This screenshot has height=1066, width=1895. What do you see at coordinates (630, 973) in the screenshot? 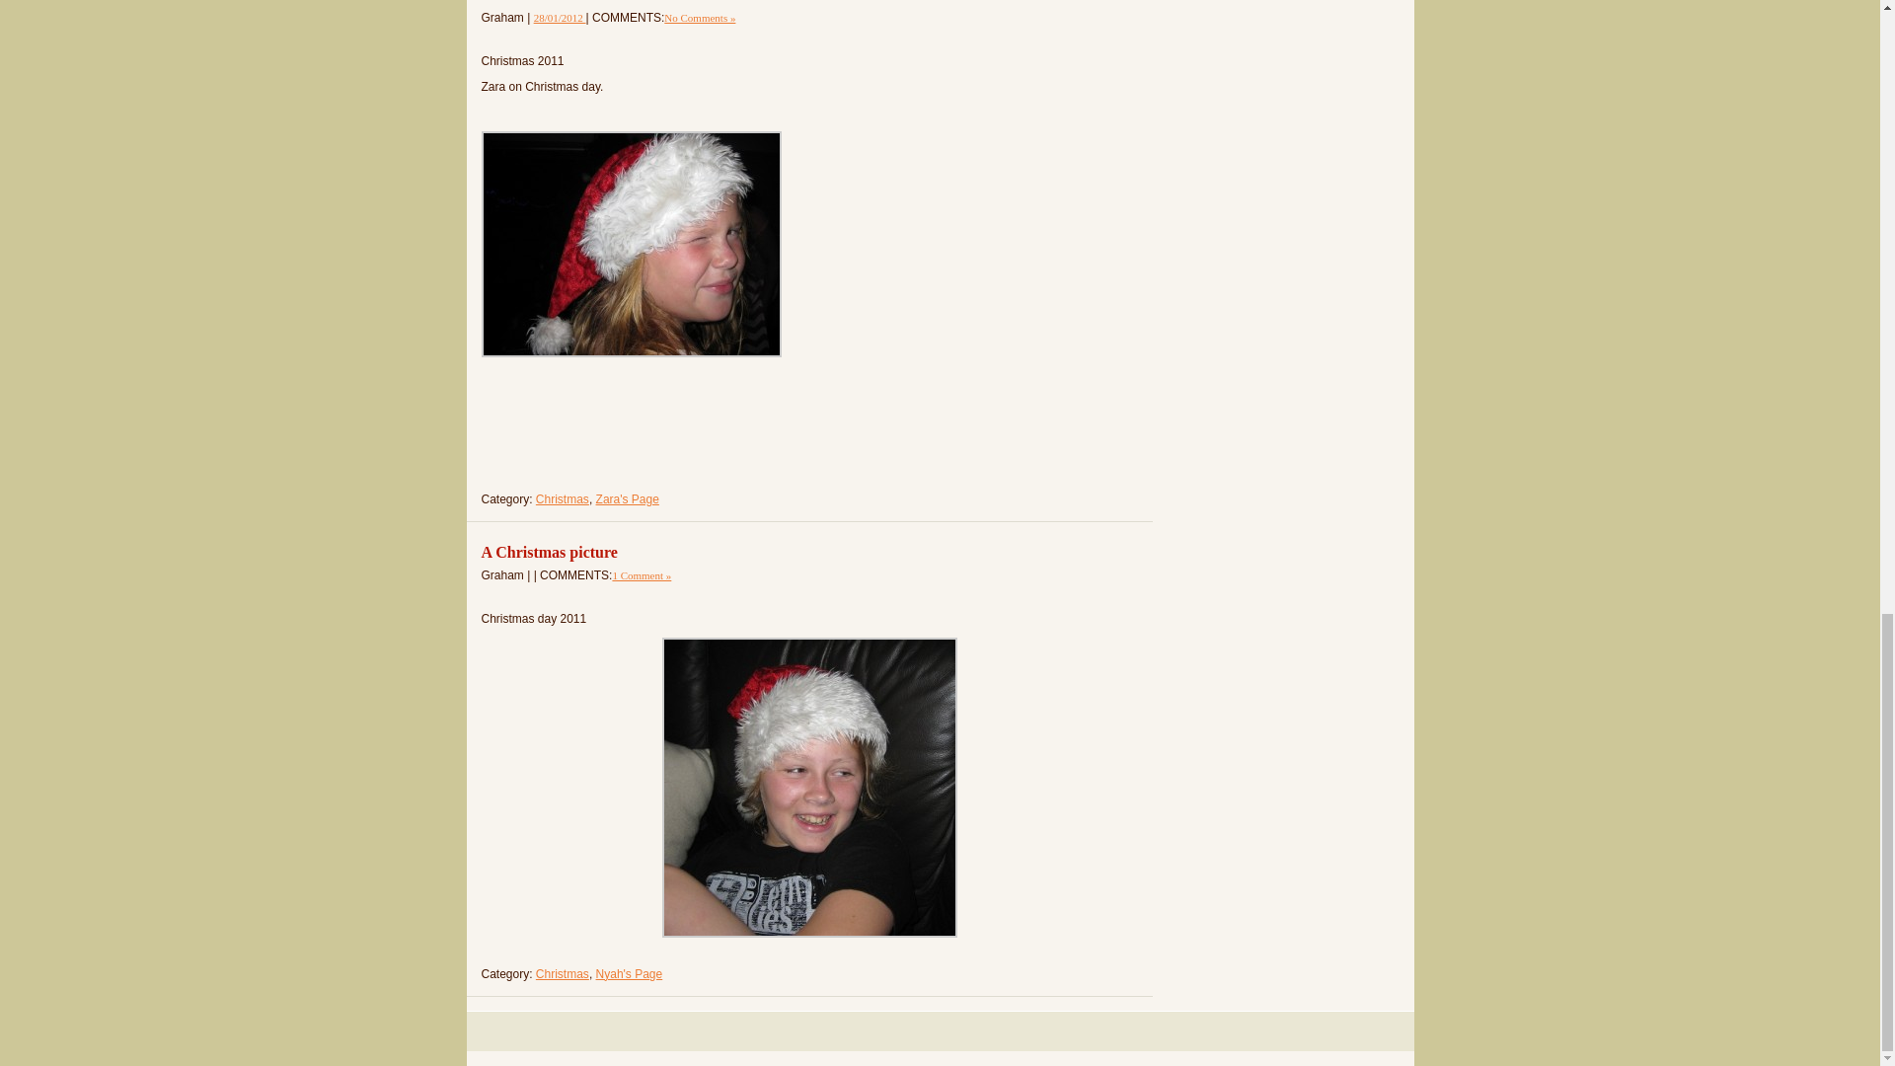
I see `Nyah's Page` at bounding box center [630, 973].